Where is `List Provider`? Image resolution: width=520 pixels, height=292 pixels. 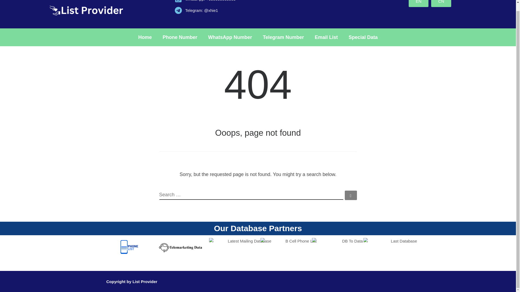
List Provider is located at coordinates (145, 281).